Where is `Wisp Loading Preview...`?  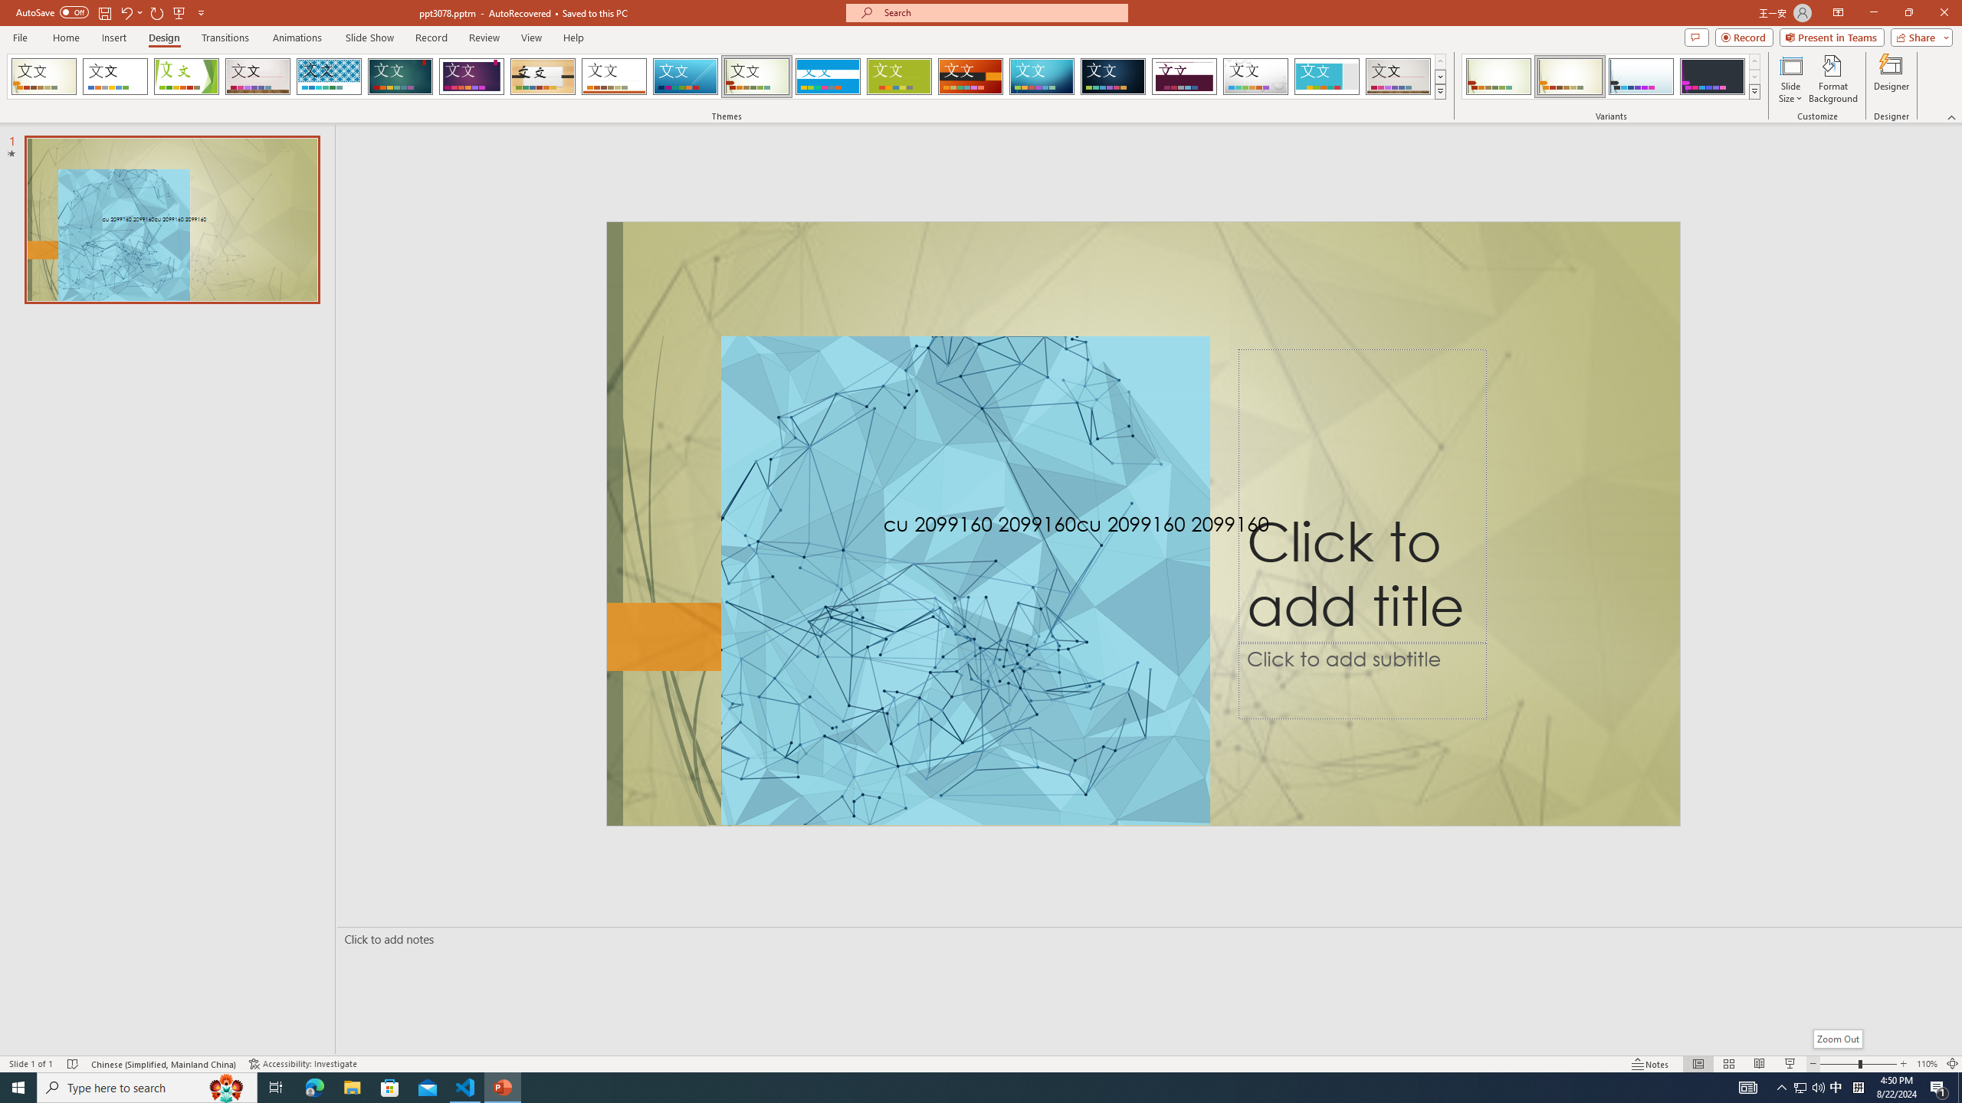 Wisp Loading Preview... is located at coordinates (757, 77).